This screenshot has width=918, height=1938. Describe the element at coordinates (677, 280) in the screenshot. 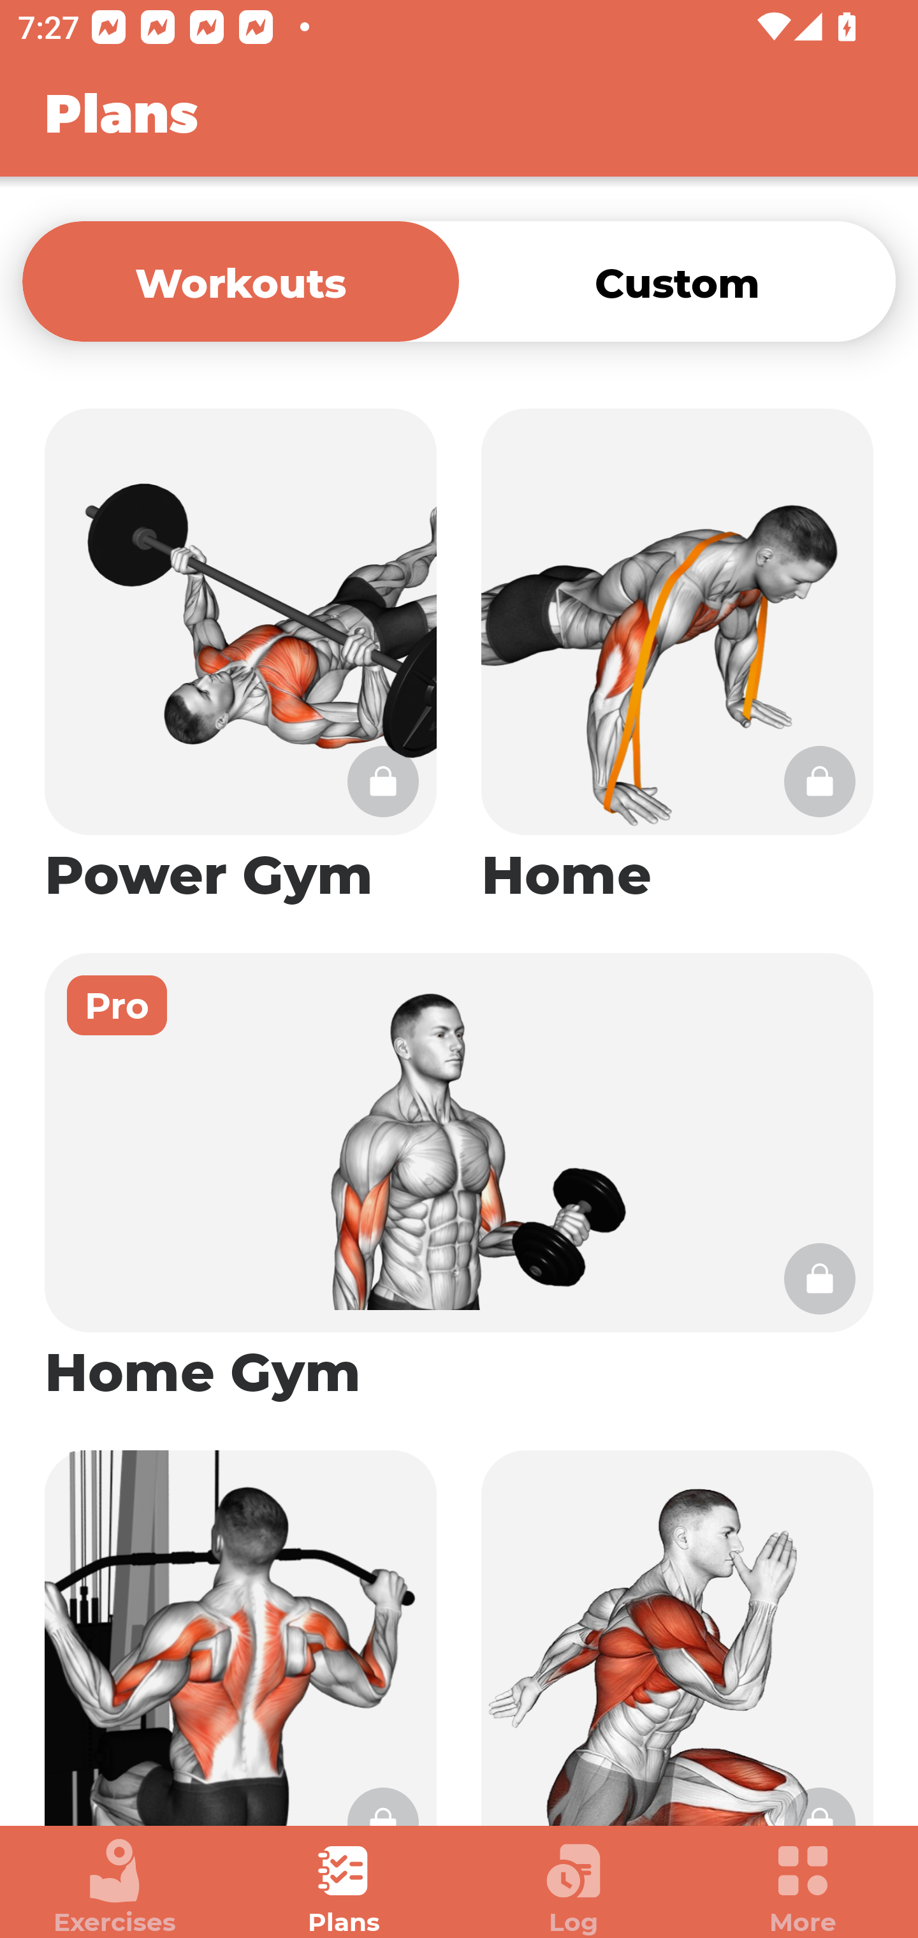

I see `Custom` at that location.